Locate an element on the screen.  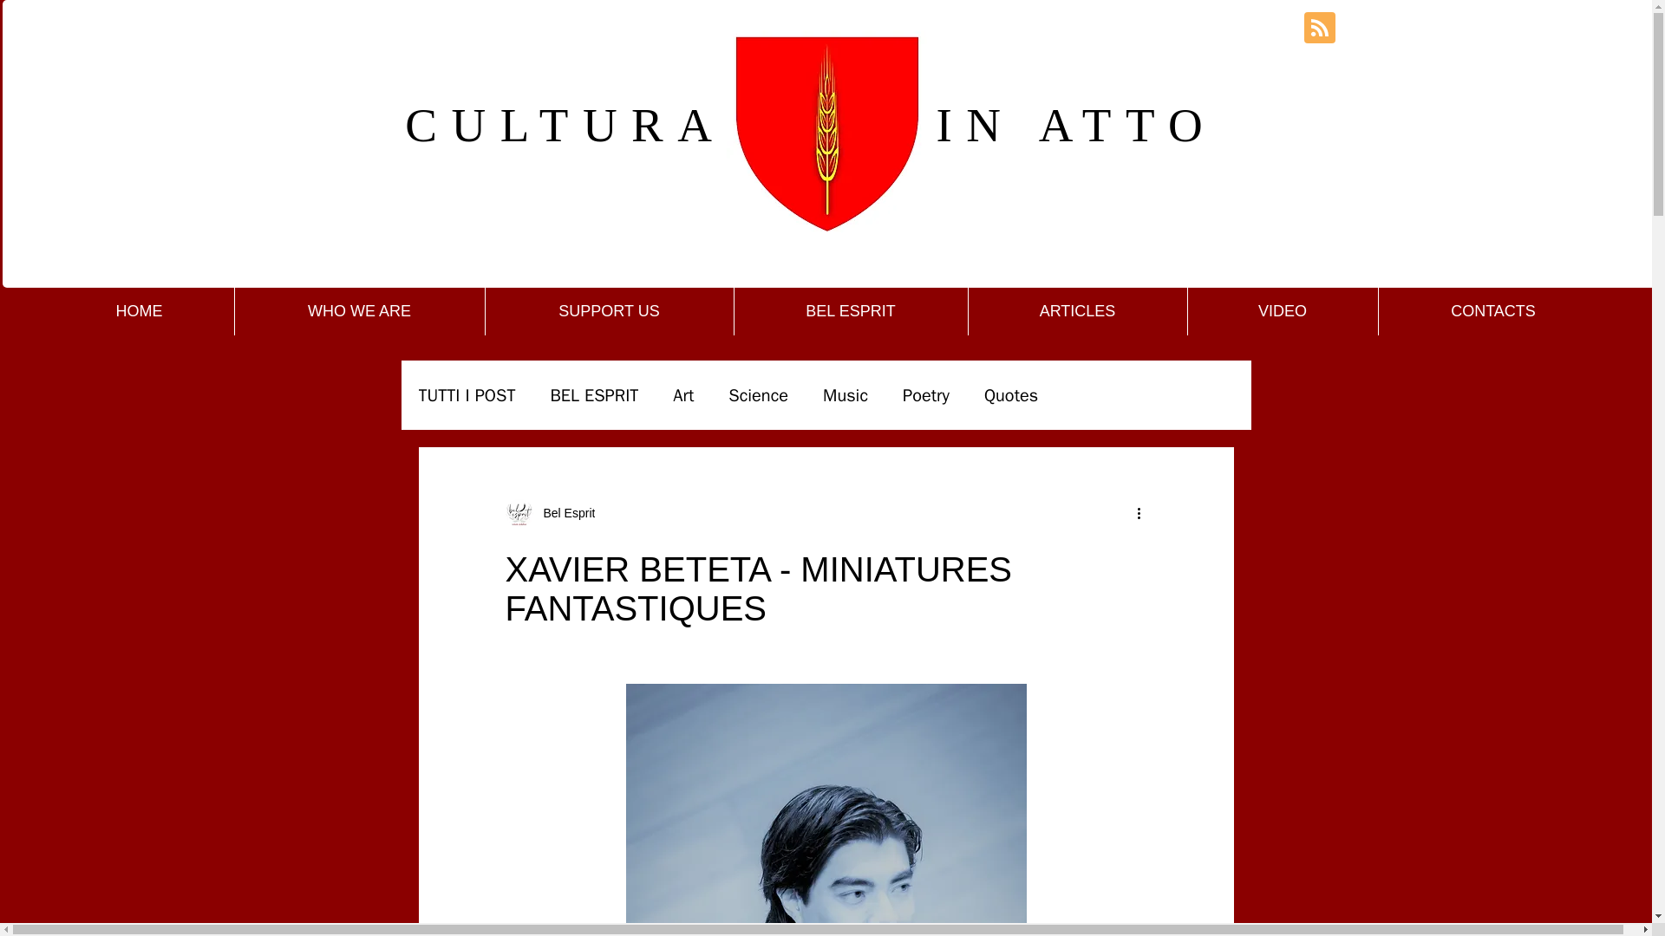
TUTTI I POST is located at coordinates (466, 393).